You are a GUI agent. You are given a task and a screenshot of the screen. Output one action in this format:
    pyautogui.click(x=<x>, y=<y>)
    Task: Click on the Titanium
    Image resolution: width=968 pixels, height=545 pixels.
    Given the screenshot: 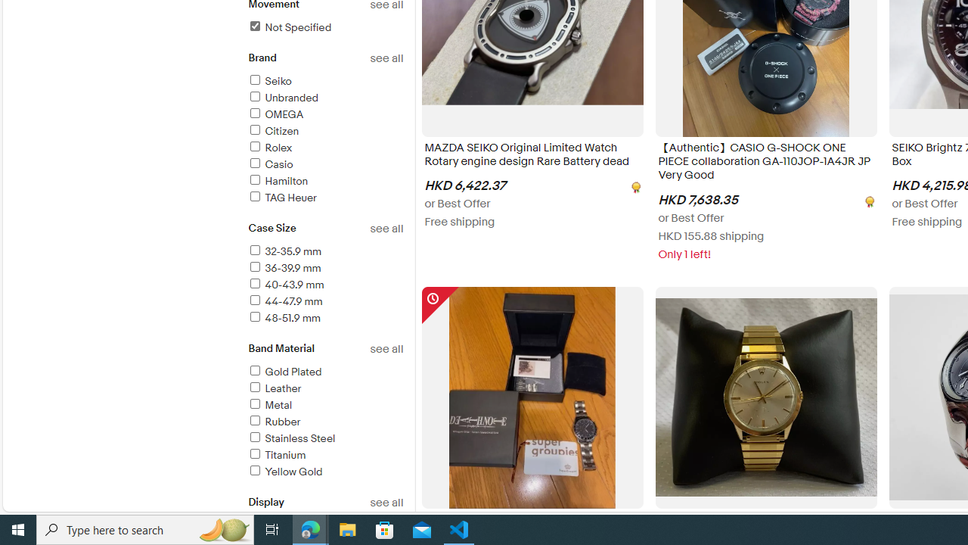 What is the action you would take?
    pyautogui.click(x=325, y=456)
    